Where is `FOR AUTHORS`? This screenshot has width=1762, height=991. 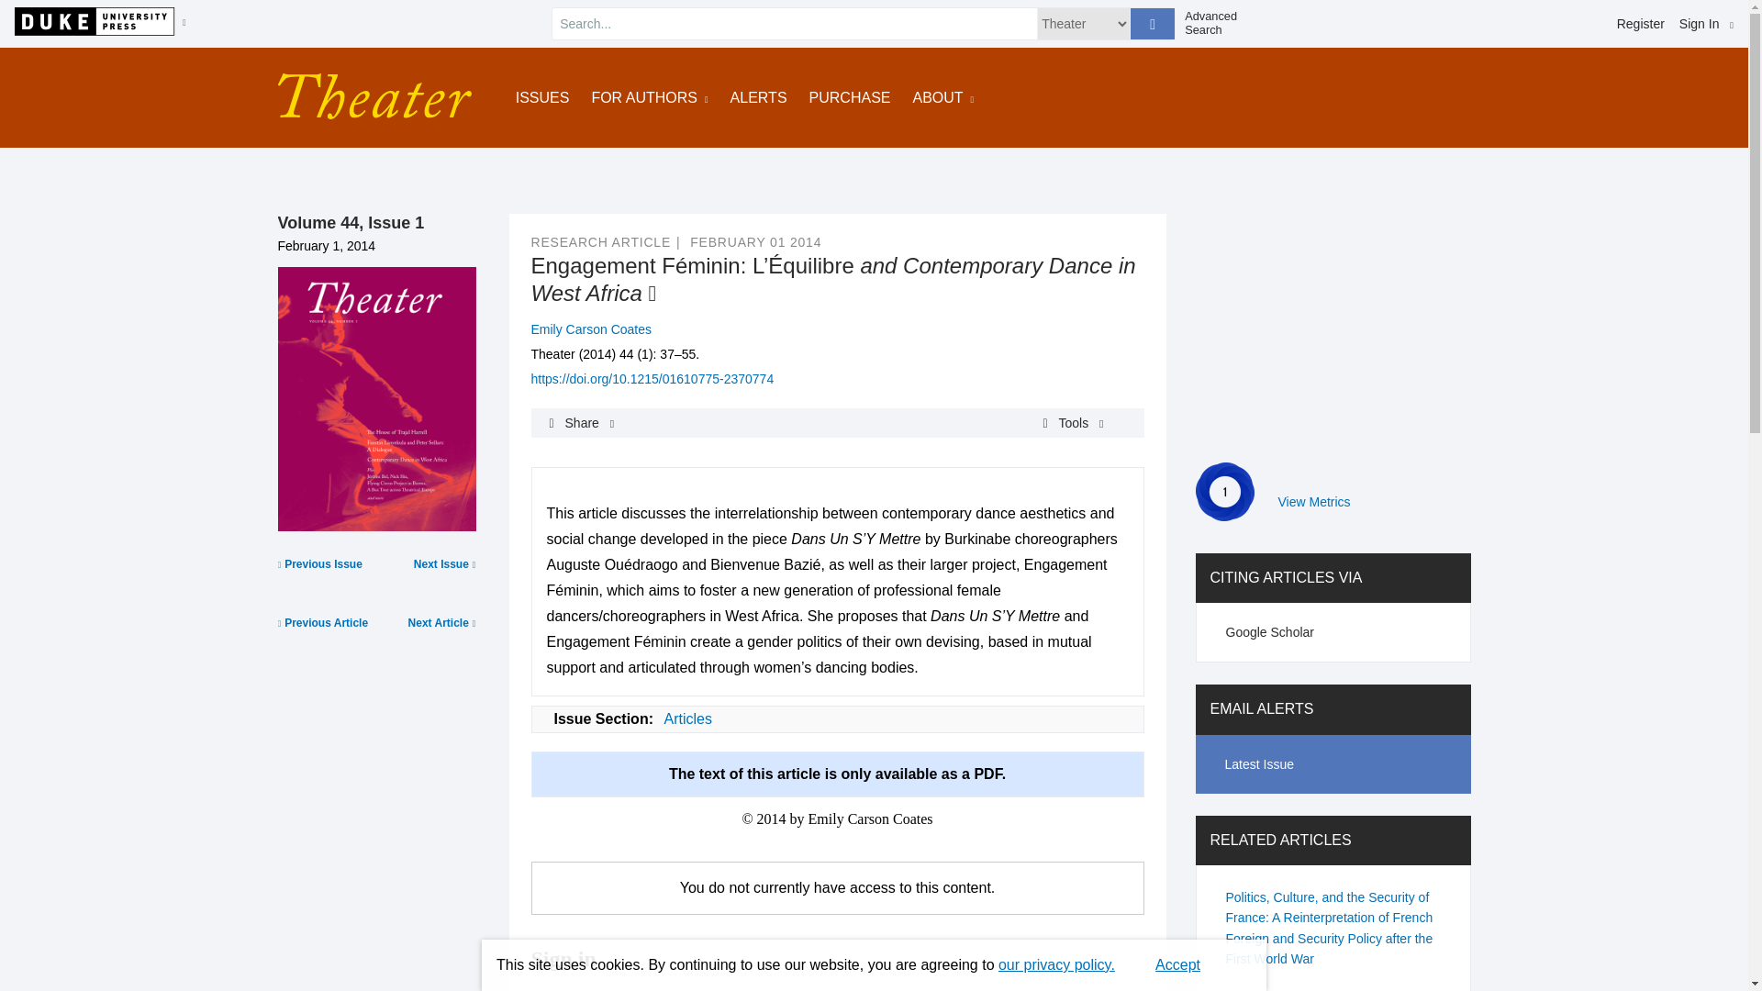
FOR AUTHORS is located at coordinates (649, 97).